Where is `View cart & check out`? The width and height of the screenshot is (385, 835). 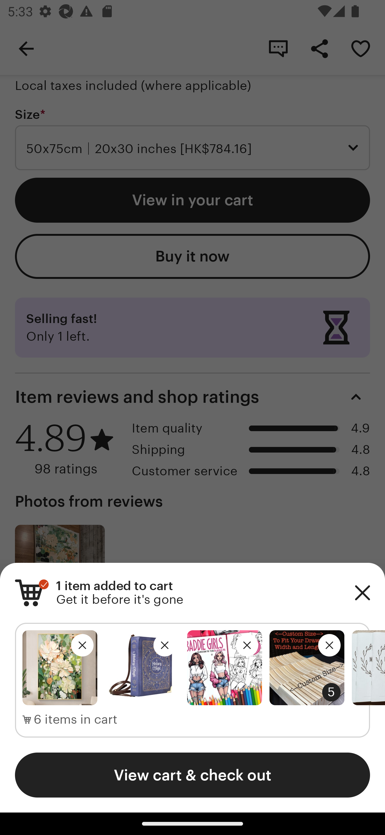 View cart & check out is located at coordinates (192, 775).